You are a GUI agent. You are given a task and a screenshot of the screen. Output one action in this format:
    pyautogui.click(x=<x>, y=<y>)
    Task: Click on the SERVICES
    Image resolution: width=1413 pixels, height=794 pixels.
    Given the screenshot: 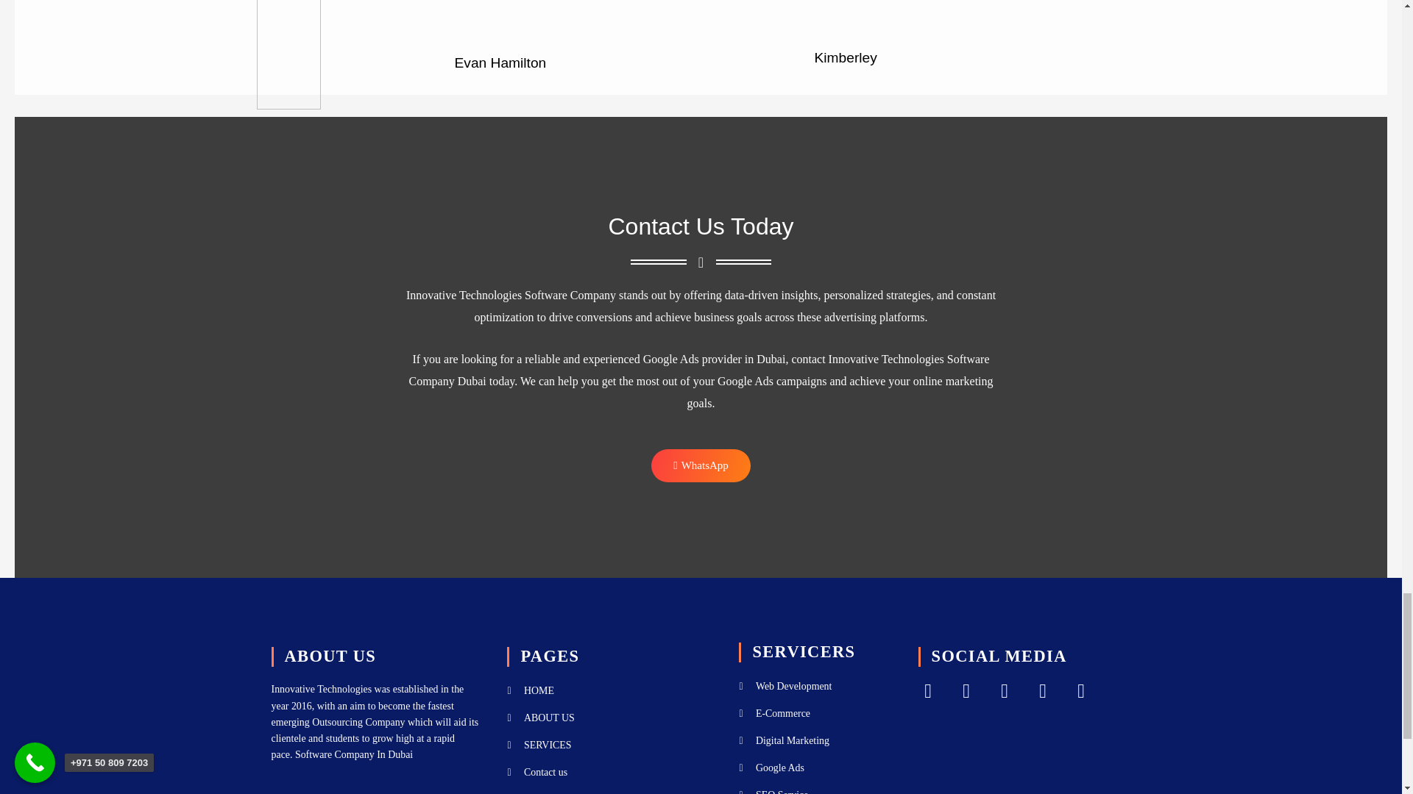 What is the action you would take?
    pyautogui.click(x=613, y=745)
    